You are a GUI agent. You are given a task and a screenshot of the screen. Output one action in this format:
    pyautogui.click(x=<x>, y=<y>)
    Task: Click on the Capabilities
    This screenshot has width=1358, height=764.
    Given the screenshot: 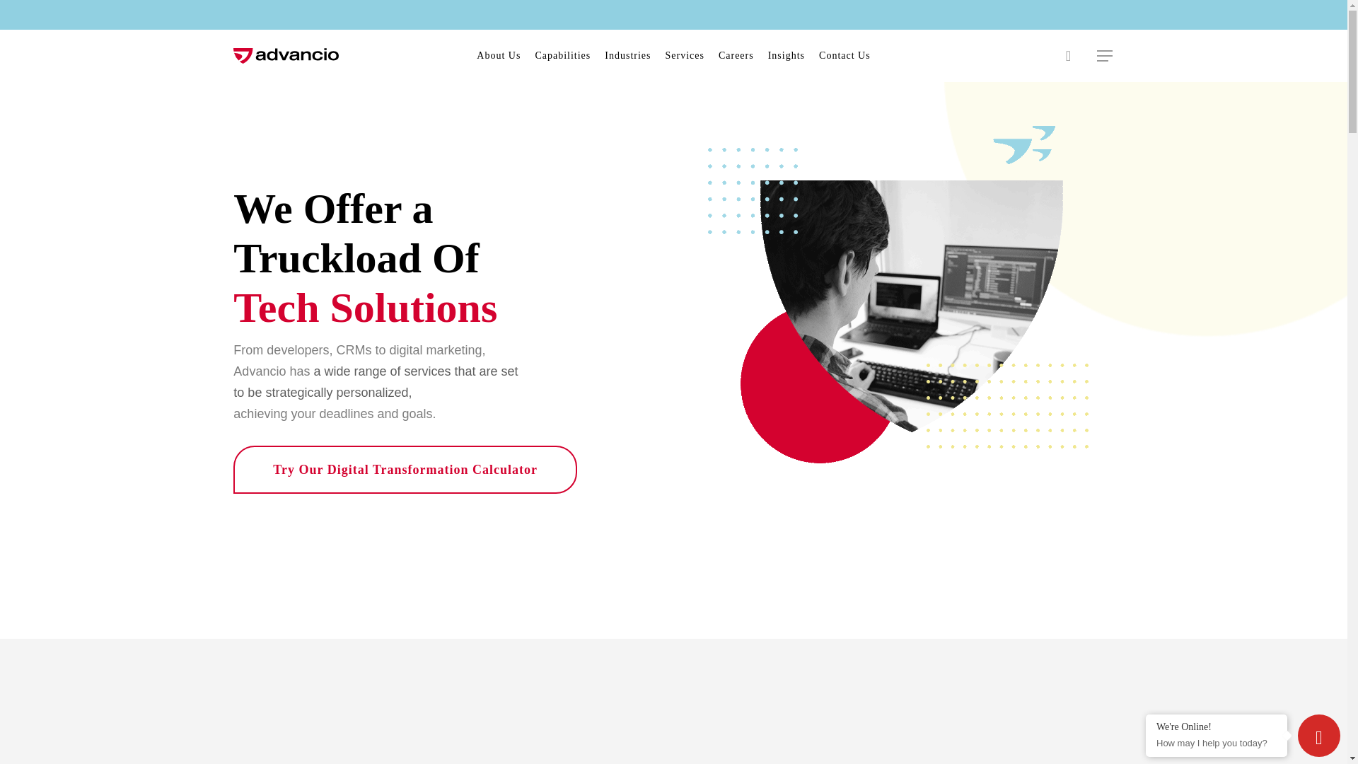 What is the action you would take?
    pyautogui.click(x=562, y=55)
    